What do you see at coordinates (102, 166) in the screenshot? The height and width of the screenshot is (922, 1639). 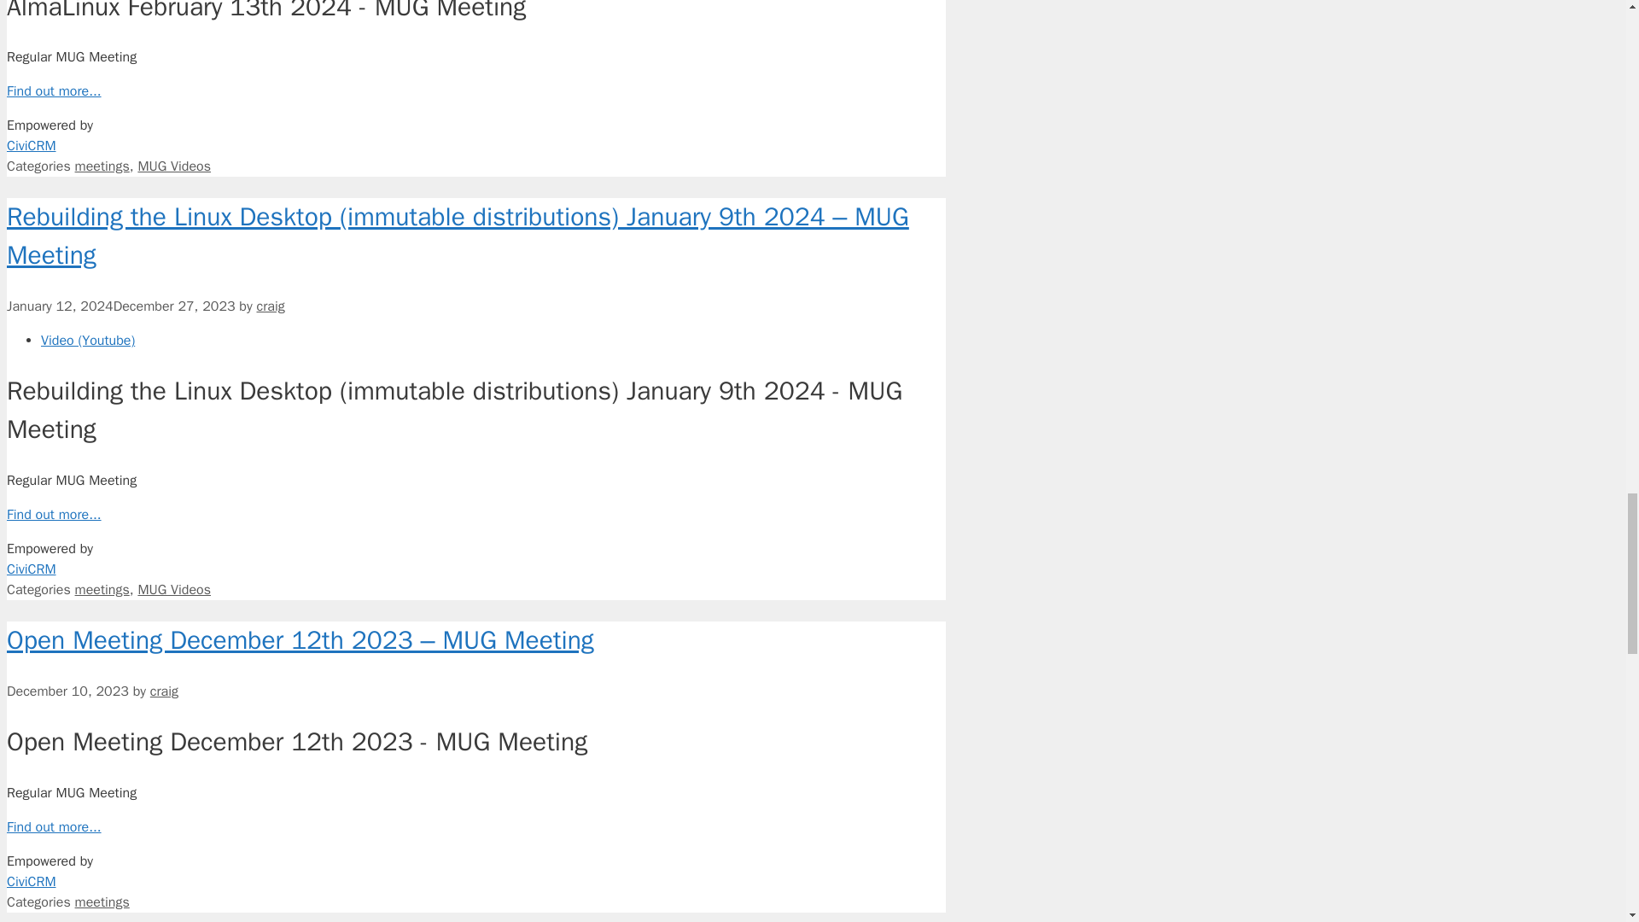 I see `meetings` at bounding box center [102, 166].